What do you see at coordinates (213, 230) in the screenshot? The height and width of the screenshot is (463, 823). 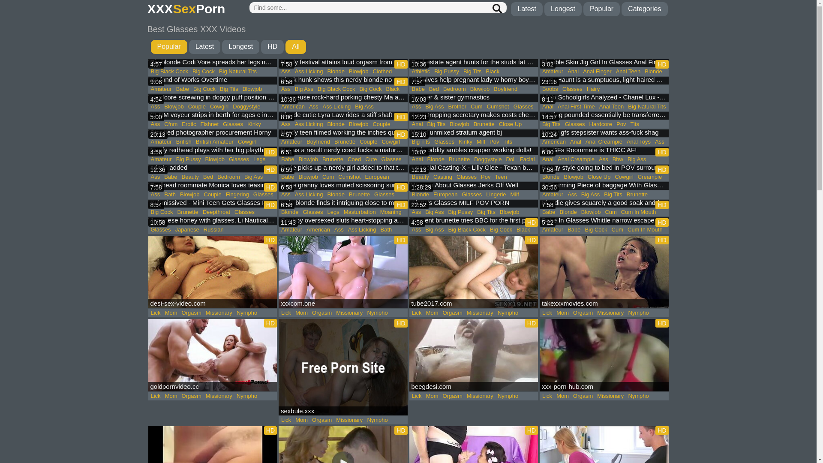 I see `Russian` at bounding box center [213, 230].